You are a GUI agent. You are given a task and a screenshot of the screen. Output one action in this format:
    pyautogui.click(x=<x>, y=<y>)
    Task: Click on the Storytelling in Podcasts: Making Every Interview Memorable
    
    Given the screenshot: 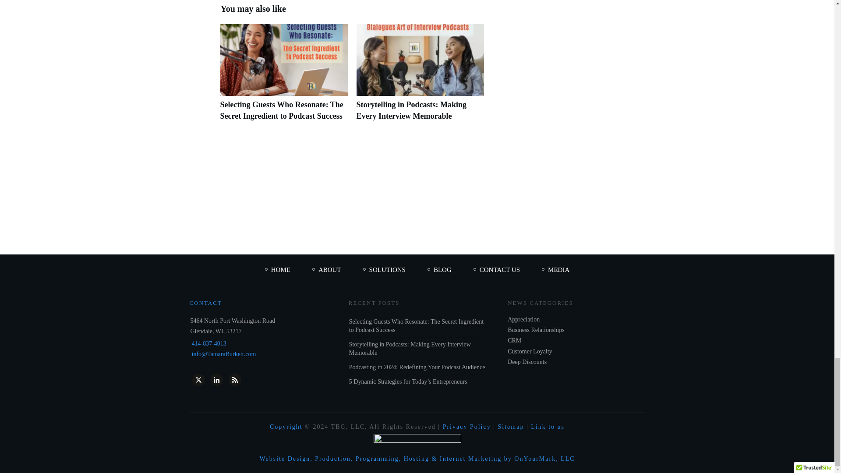 What is the action you would take?
    pyautogui.click(x=410, y=349)
    